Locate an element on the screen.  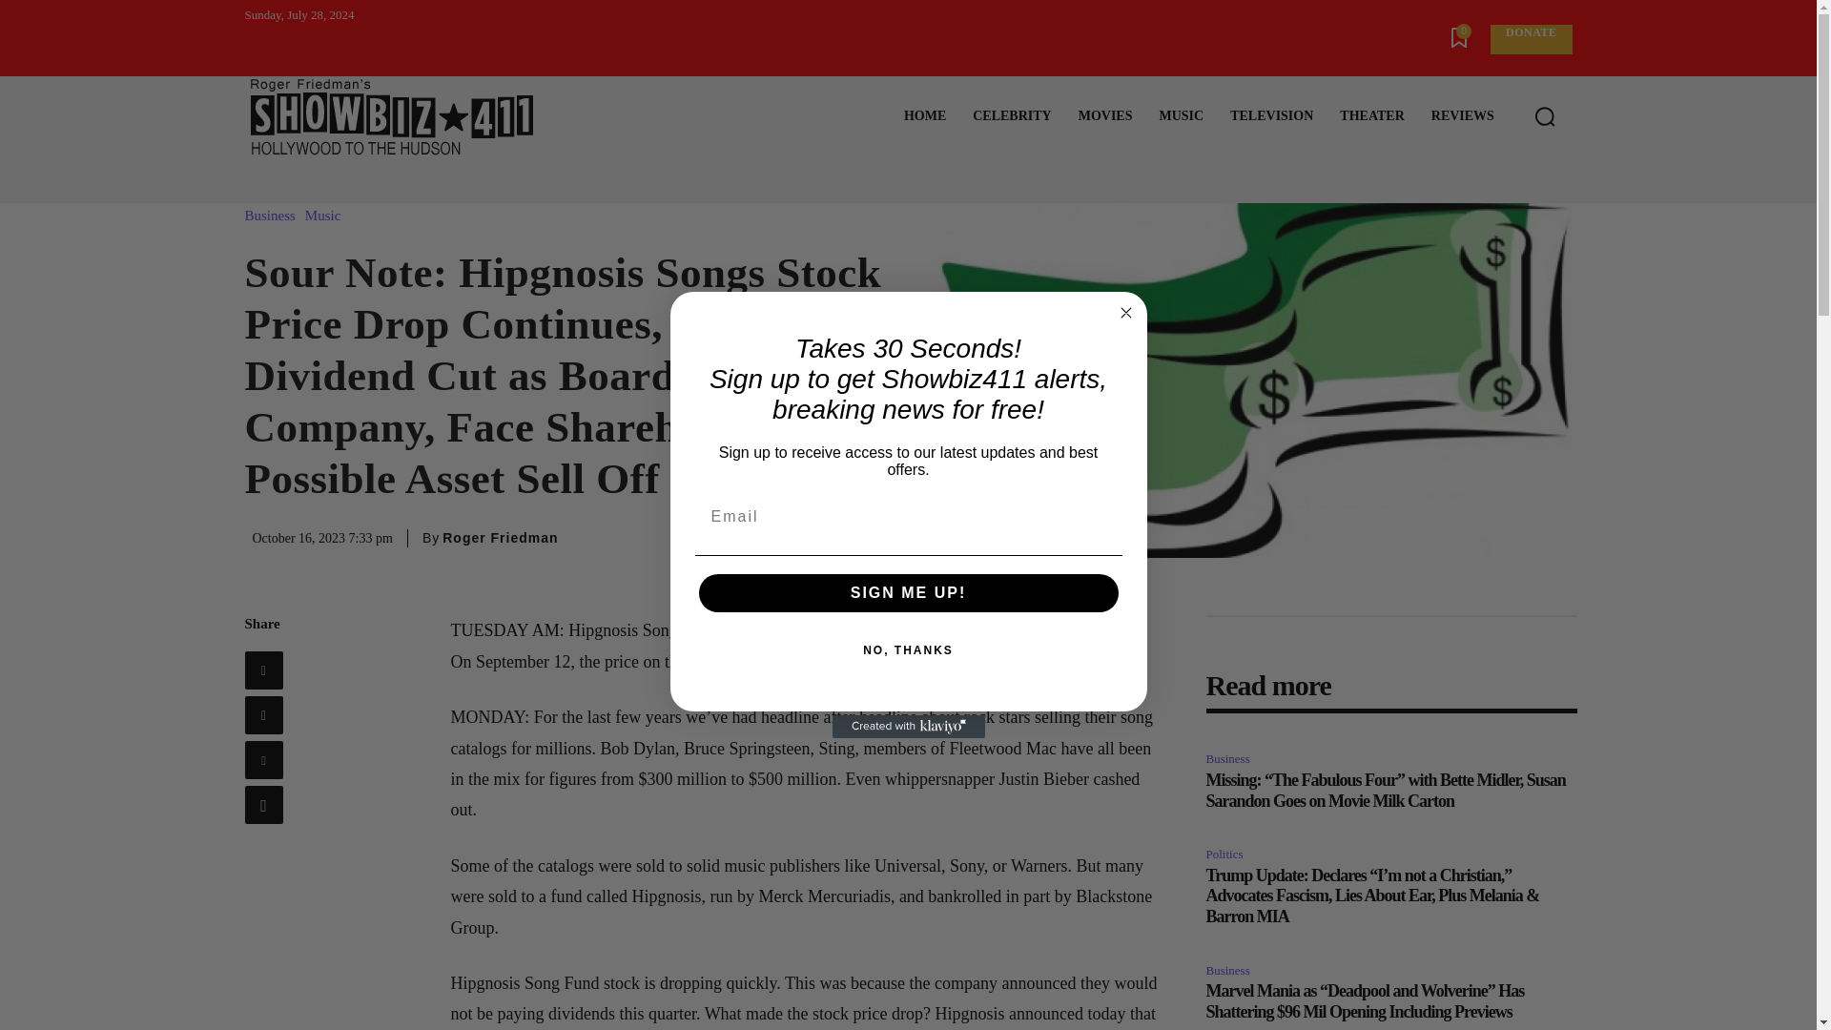
Business is located at coordinates (273, 216).